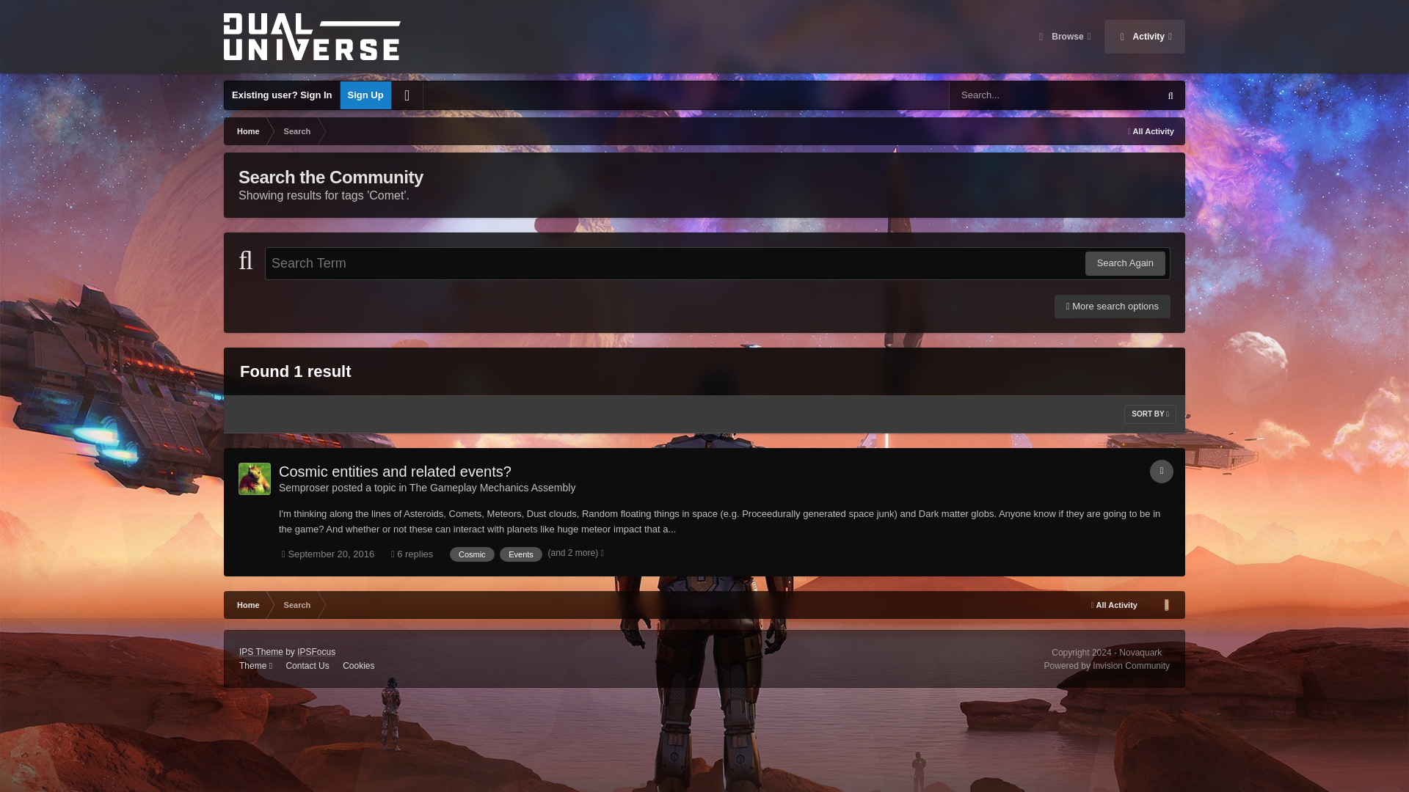 This screenshot has width=1409, height=792. What do you see at coordinates (247, 131) in the screenshot?
I see `Home` at bounding box center [247, 131].